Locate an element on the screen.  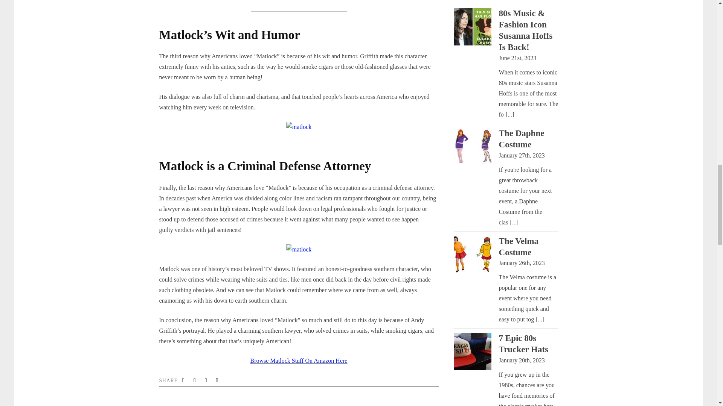
Share on LinkedIn is located at coordinates (206, 380).